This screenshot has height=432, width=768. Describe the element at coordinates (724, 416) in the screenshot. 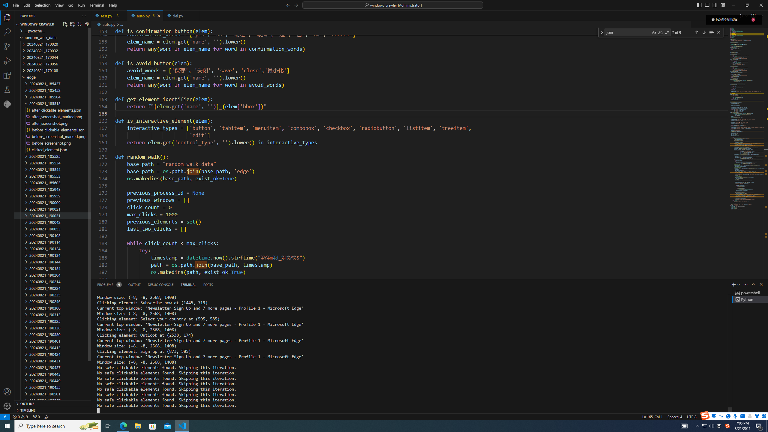

I see `Python` at that location.